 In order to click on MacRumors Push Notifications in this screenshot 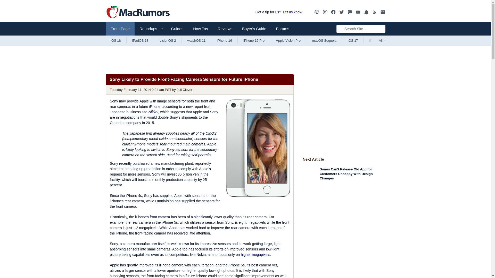, I will do `click(366, 12)`.